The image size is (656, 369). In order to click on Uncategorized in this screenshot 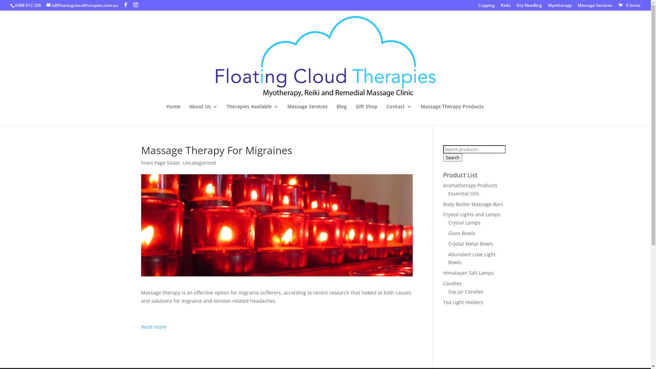, I will do `click(199, 163)`.